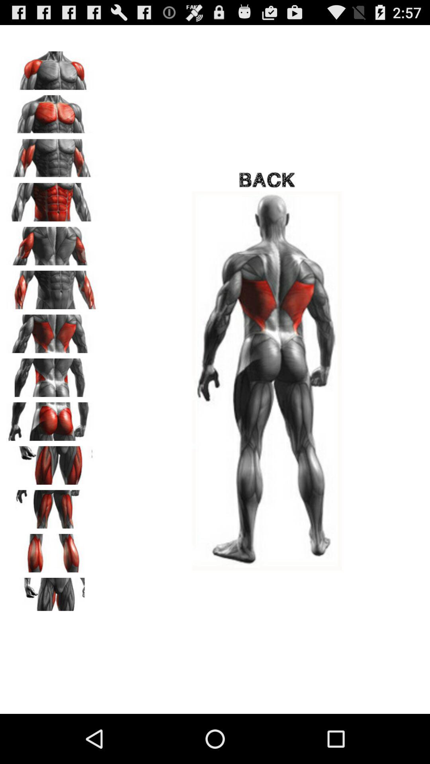 This screenshot has height=764, width=430. I want to click on select area, so click(52, 331).